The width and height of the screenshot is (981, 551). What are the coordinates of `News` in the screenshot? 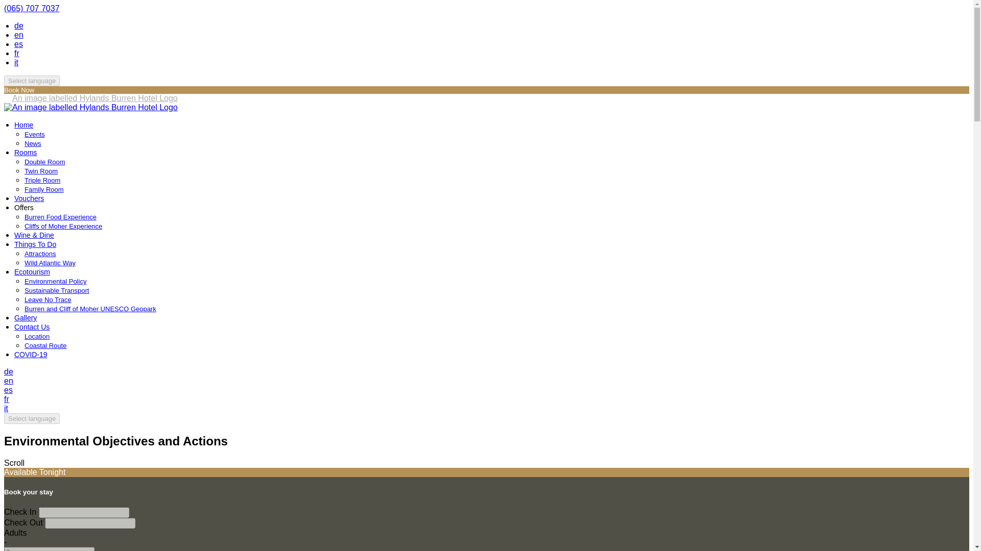 It's located at (33, 144).